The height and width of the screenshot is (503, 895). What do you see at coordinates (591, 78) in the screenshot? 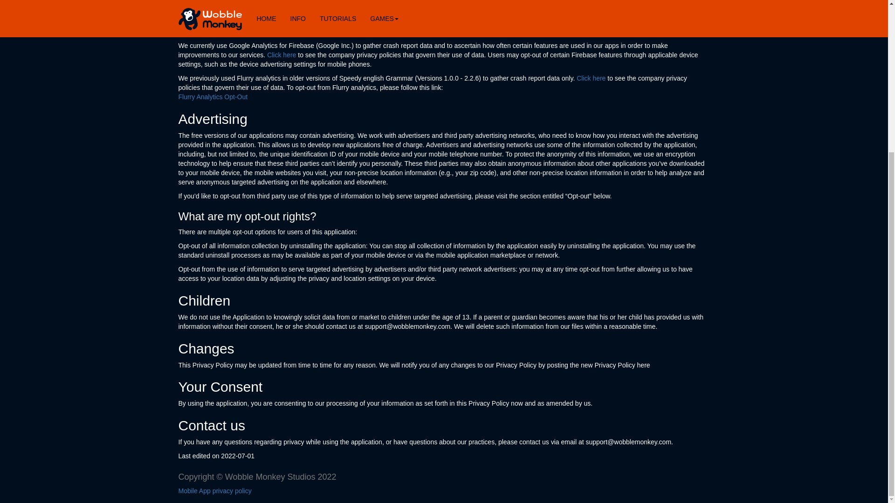
I see `Click here` at bounding box center [591, 78].